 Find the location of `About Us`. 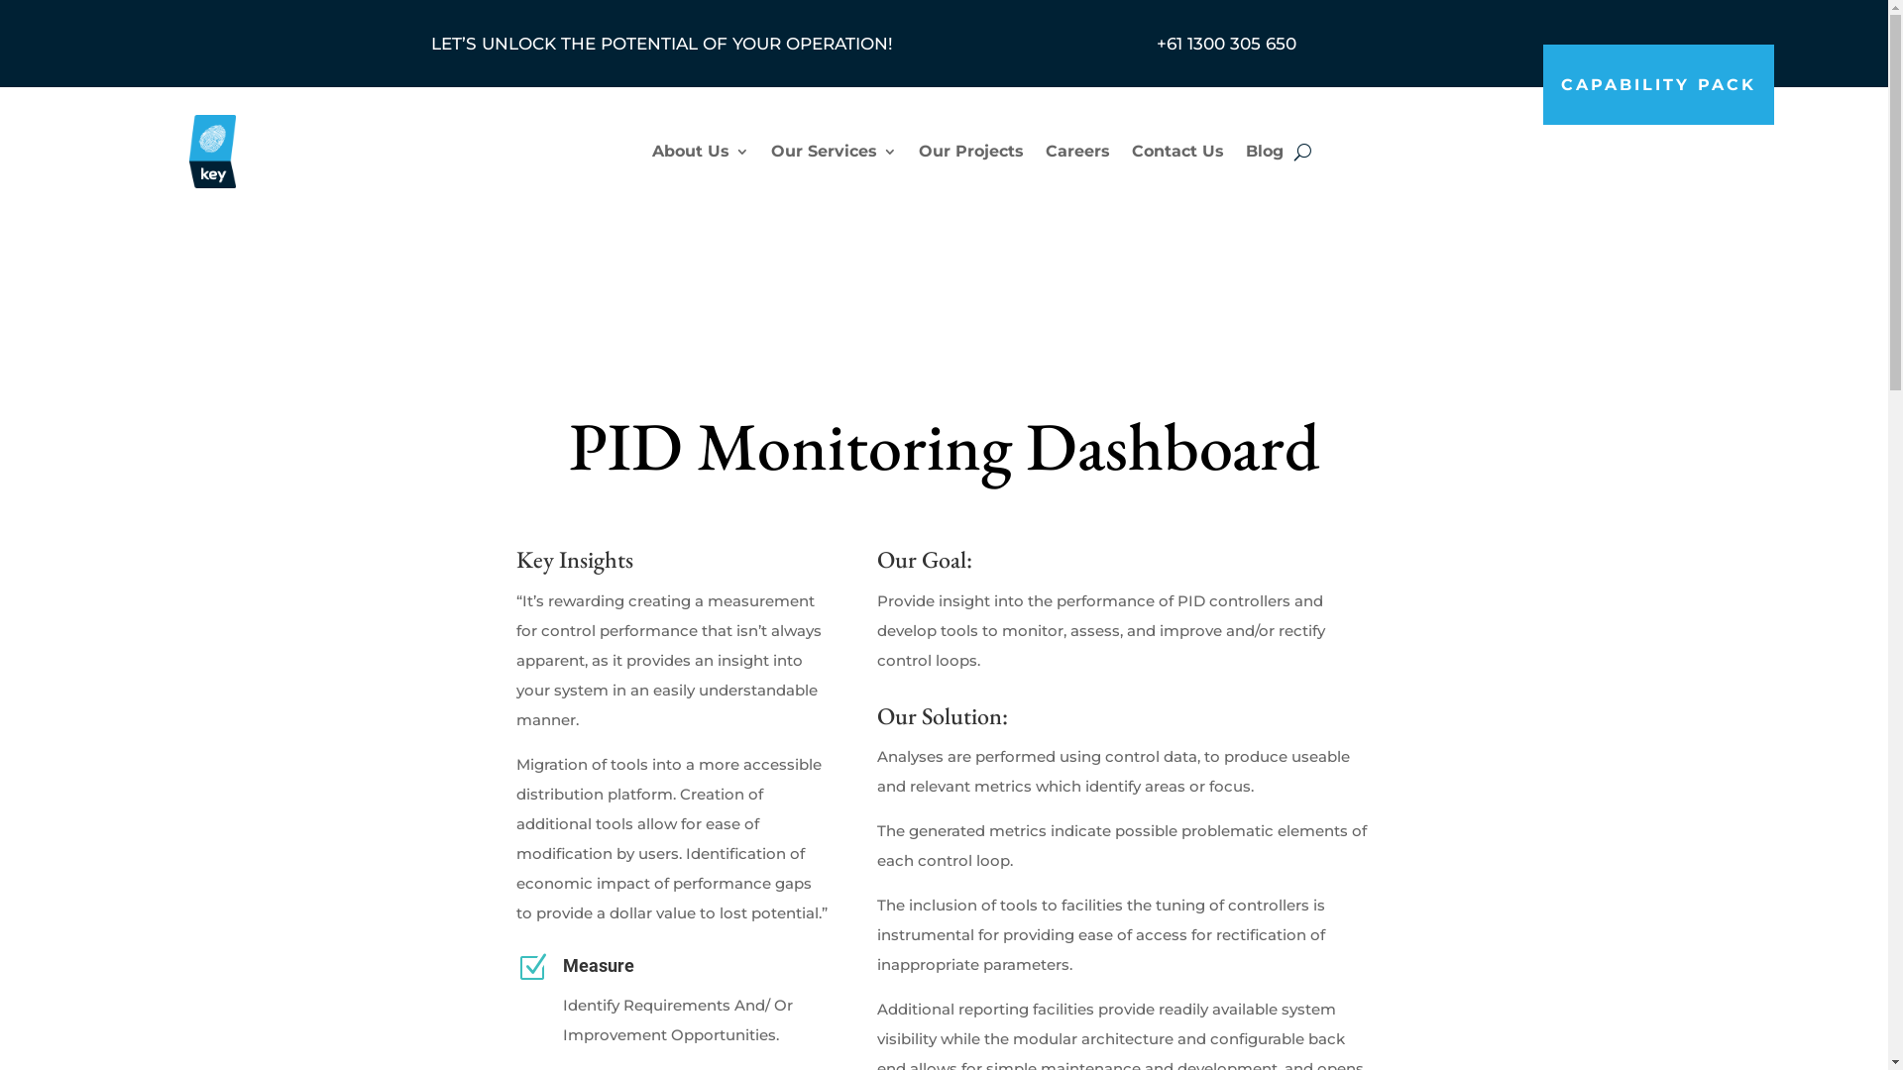

About Us is located at coordinates (701, 152).